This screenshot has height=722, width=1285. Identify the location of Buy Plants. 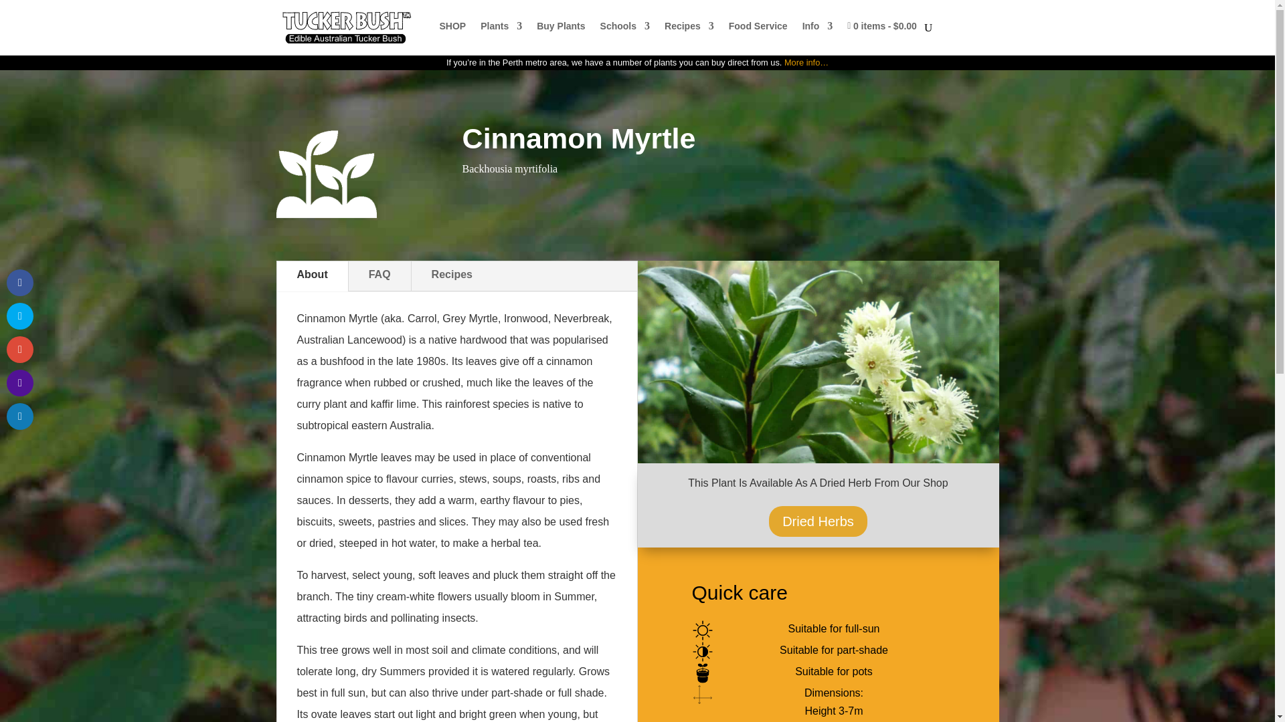
(561, 25).